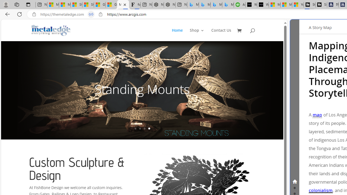  Describe the element at coordinates (17, 4) in the screenshot. I see `Workspaces` at that location.